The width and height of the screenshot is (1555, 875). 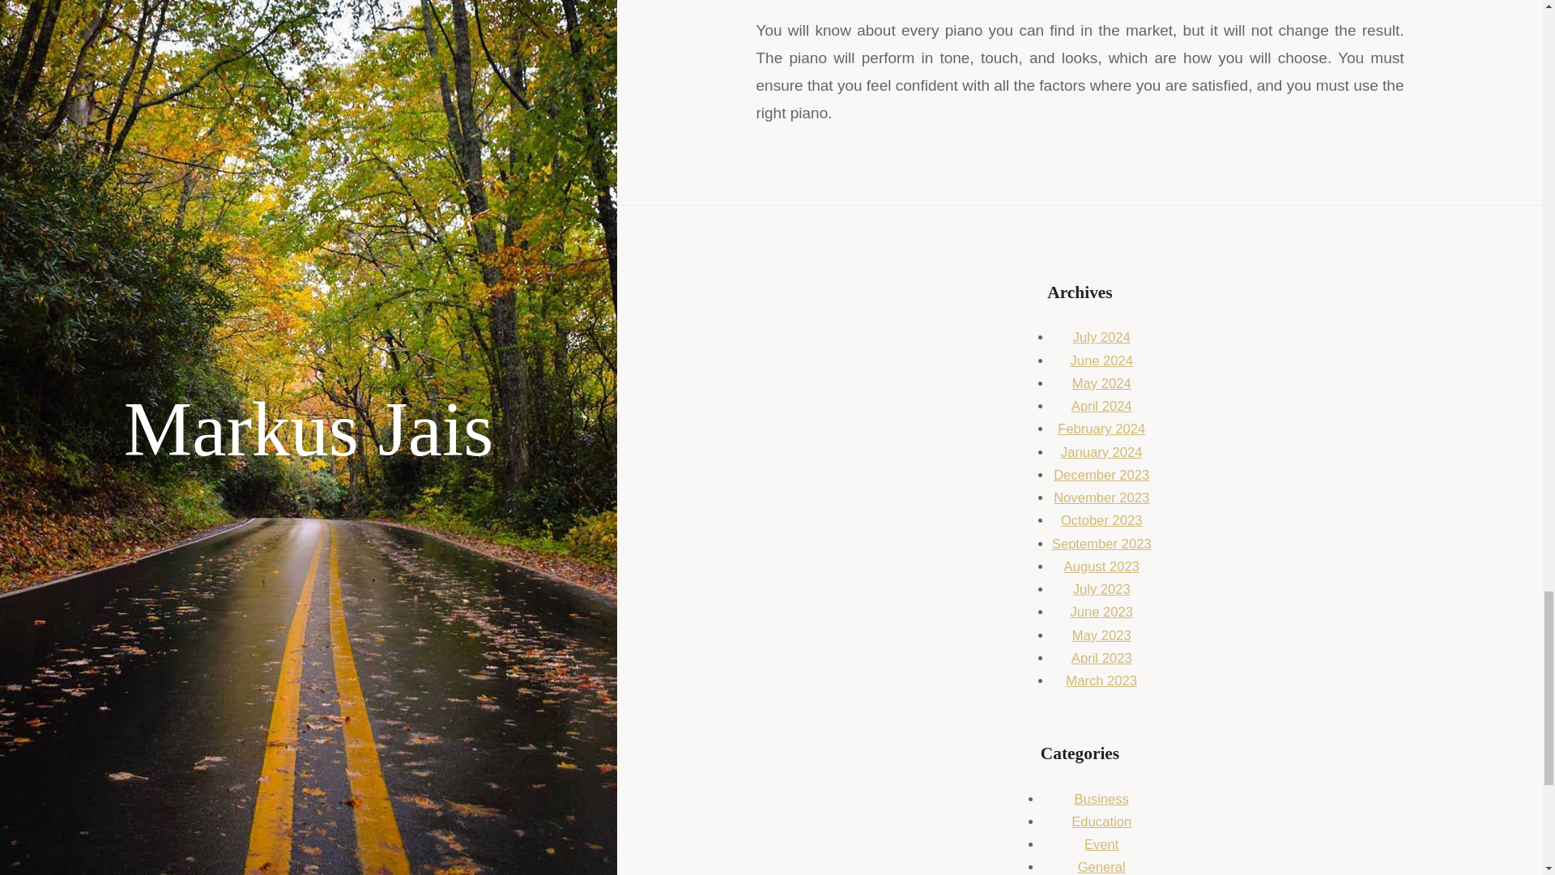 What do you see at coordinates (1101, 361) in the screenshot?
I see `June 2024` at bounding box center [1101, 361].